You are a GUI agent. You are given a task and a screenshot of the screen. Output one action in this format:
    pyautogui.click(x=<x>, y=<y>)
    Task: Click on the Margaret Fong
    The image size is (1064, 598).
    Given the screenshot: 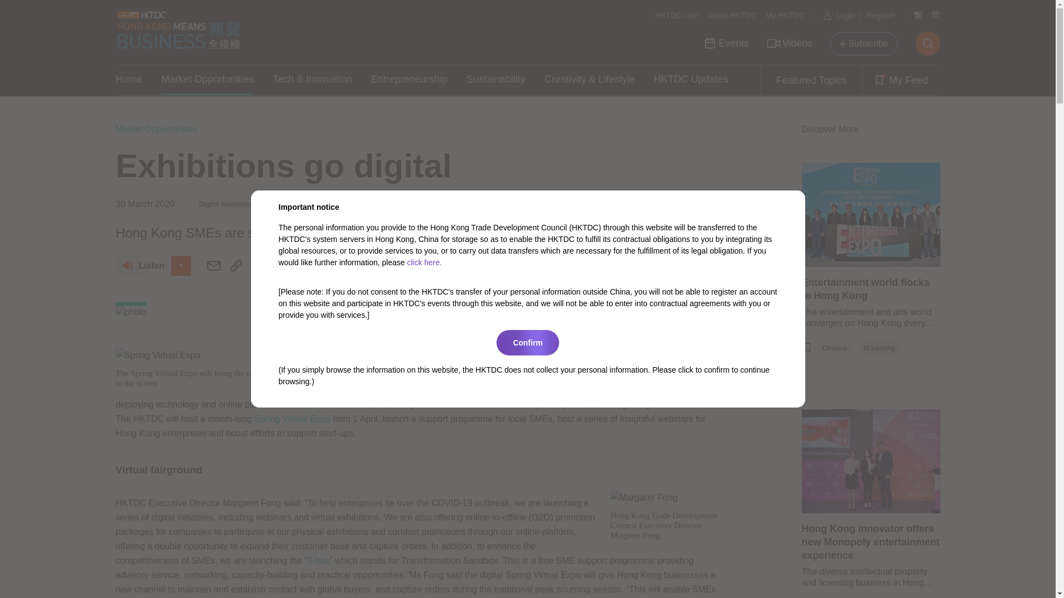 What is the action you would take?
    pyautogui.click(x=644, y=497)
    